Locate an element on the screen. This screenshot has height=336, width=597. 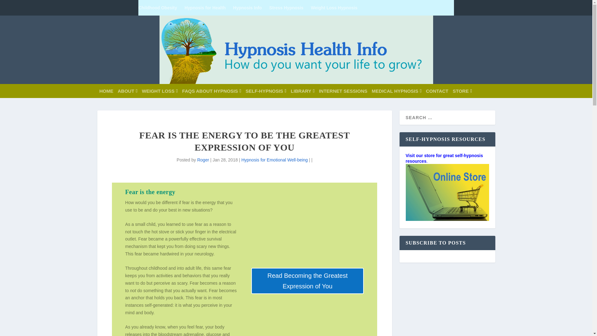
FAQS ABOUT HYPNOSIS is located at coordinates (211, 91).